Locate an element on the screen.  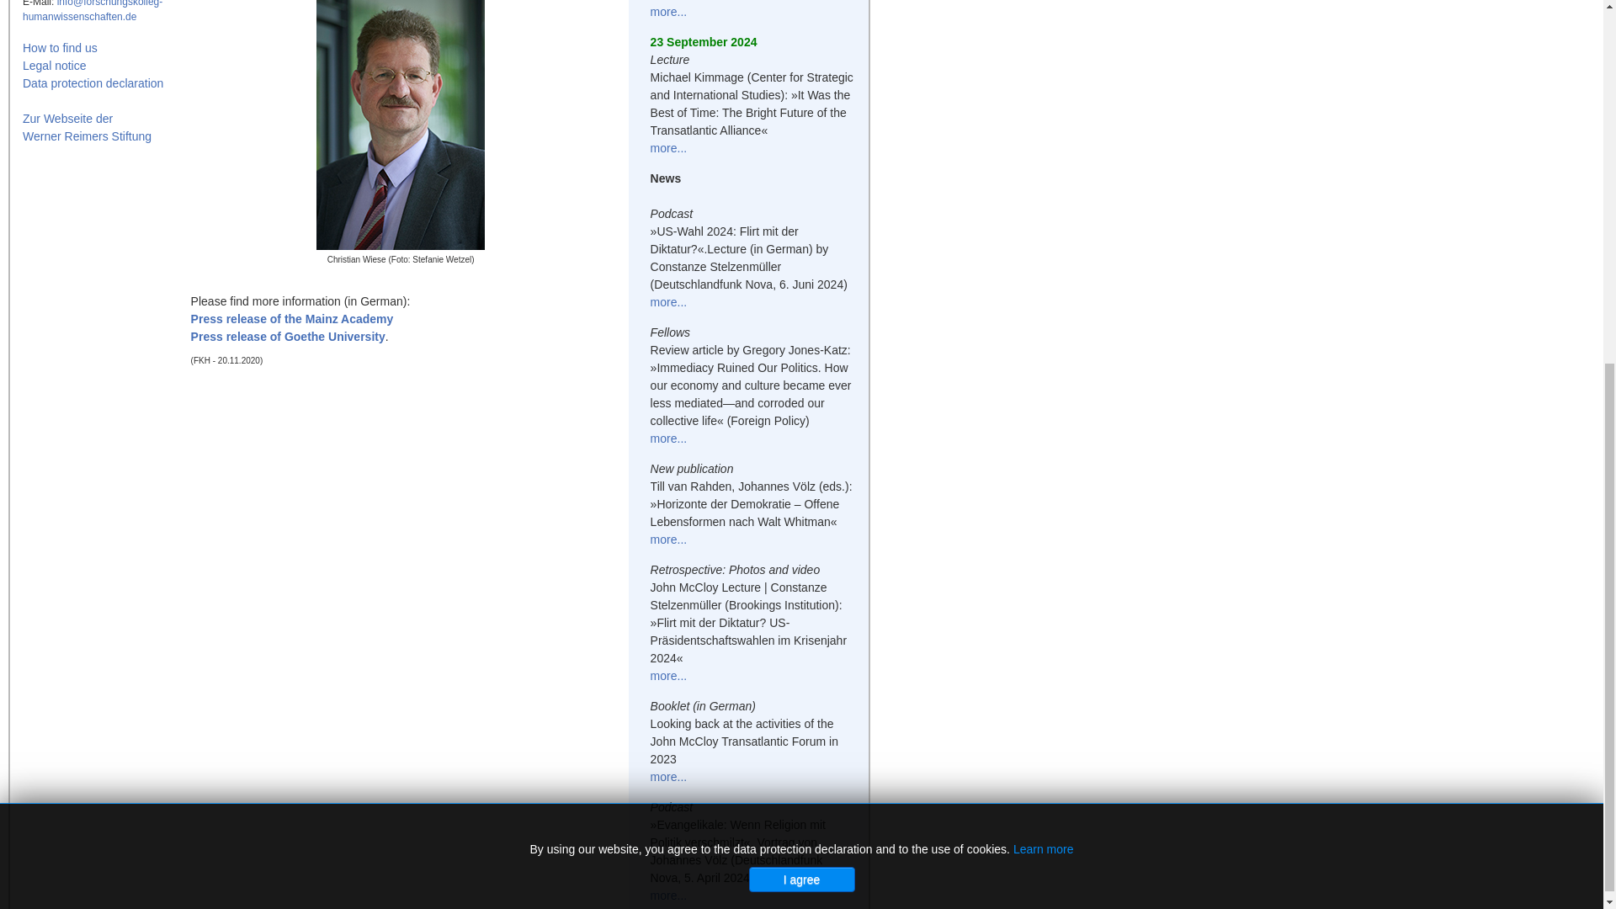
How to find us is located at coordinates (59, 47).